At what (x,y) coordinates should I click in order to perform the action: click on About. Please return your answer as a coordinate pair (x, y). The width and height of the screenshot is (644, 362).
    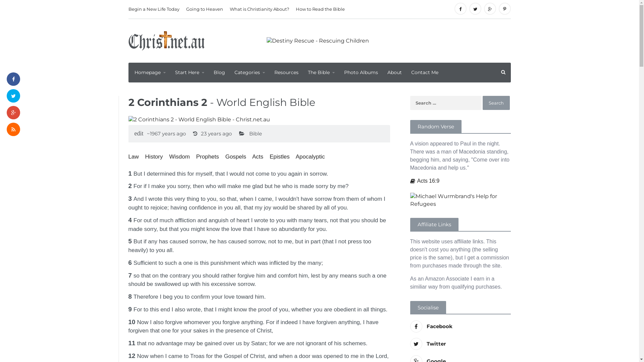
    Looking at the image, I should click on (394, 72).